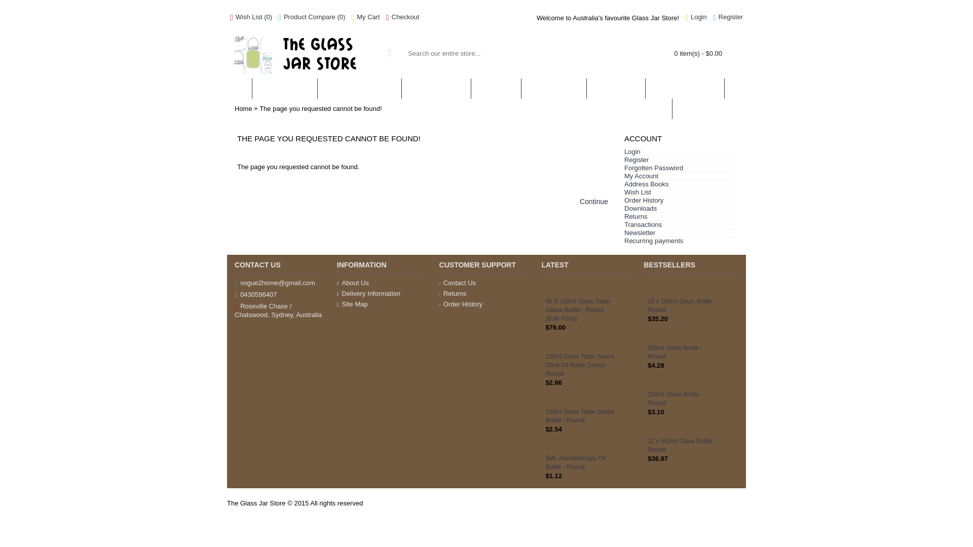 Image resolution: width=973 pixels, height=547 pixels. I want to click on Home, so click(243, 109).